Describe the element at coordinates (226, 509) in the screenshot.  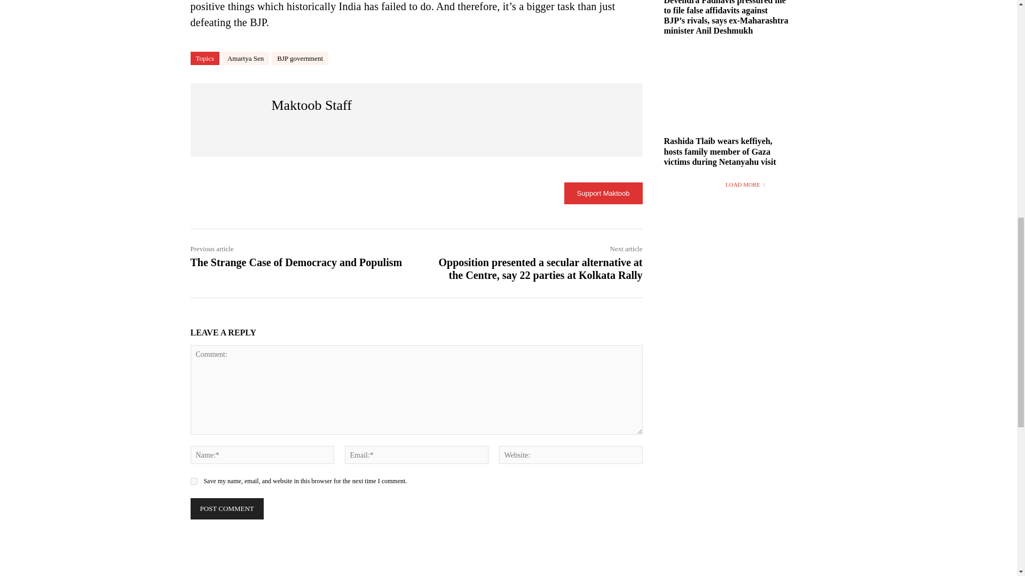
I see `Post Comment` at that location.